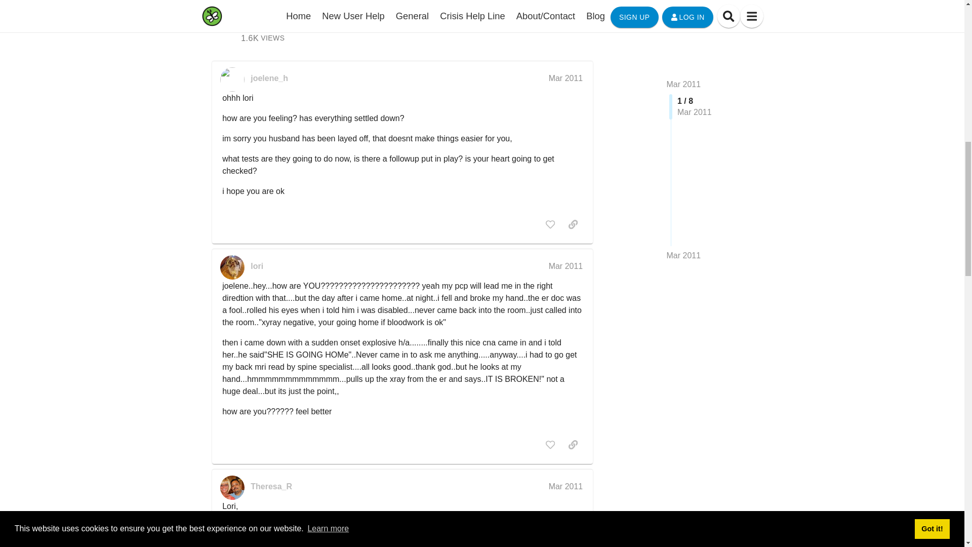  What do you see at coordinates (578, 5) in the screenshot?
I see `copy a link to this post to clipboard` at bounding box center [578, 5].